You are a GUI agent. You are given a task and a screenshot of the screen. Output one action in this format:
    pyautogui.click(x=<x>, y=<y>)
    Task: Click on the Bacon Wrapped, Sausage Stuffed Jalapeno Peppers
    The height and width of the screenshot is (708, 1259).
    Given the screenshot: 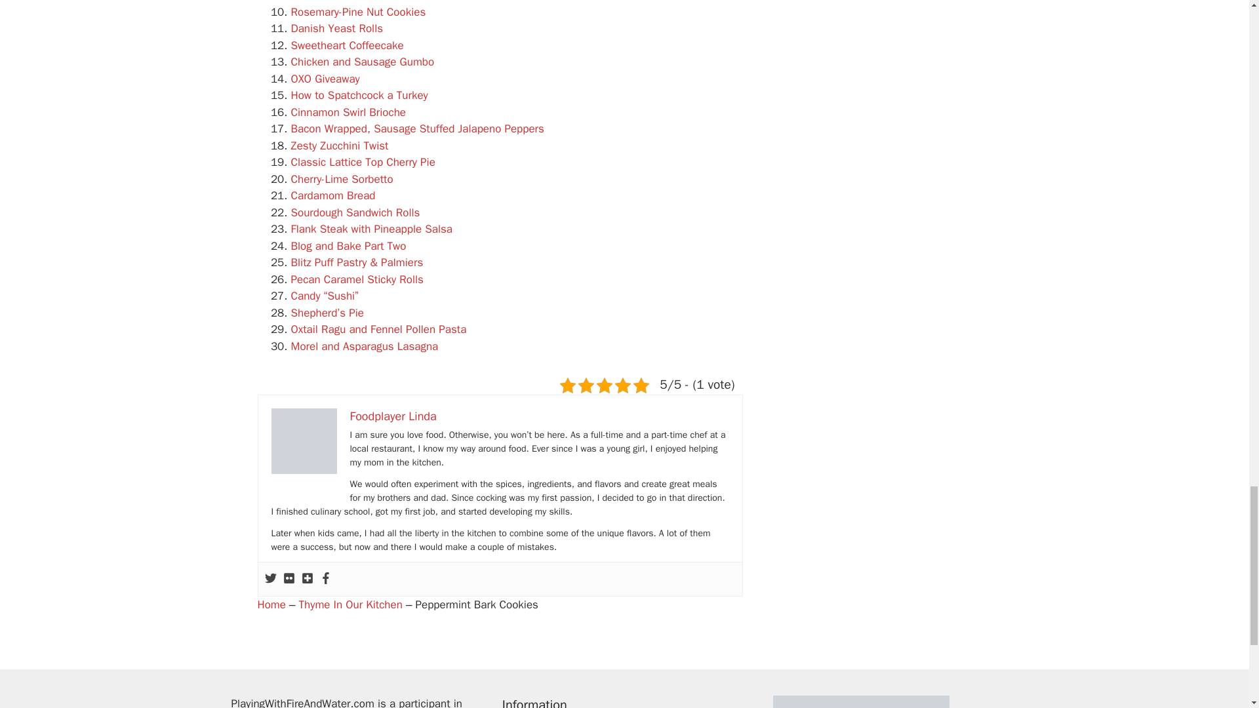 What is the action you would take?
    pyautogui.click(x=417, y=128)
    